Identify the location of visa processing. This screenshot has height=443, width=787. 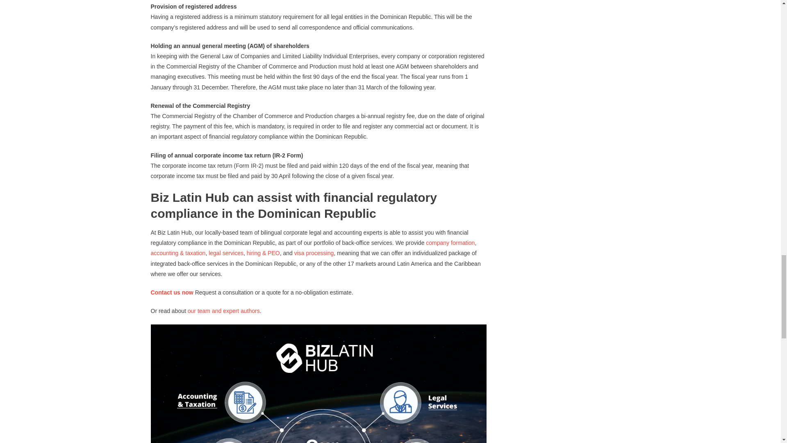
(314, 253).